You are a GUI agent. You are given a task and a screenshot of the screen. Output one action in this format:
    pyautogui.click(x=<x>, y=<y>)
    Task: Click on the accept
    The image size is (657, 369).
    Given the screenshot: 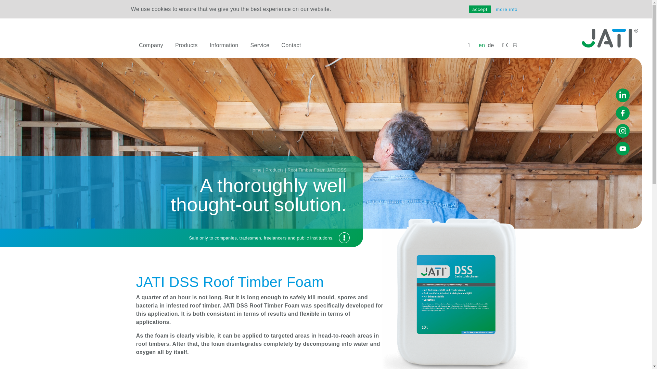 What is the action you would take?
    pyautogui.click(x=480, y=9)
    